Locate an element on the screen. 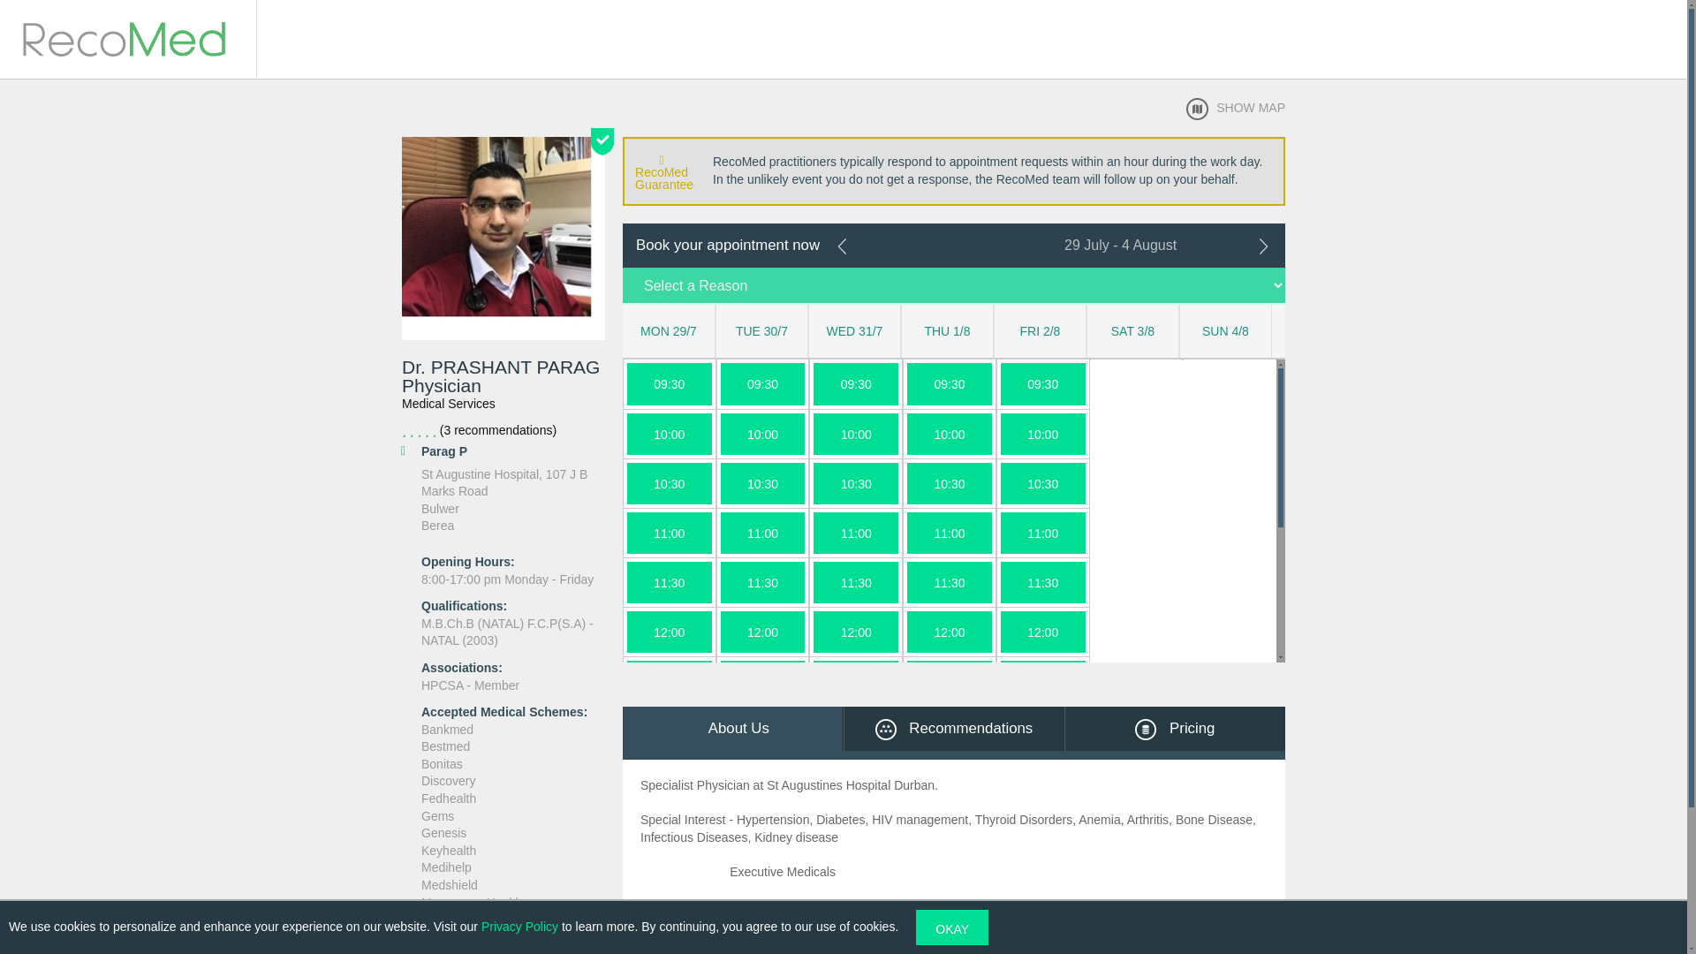  Privacy Policy is located at coordinates (519, 927).